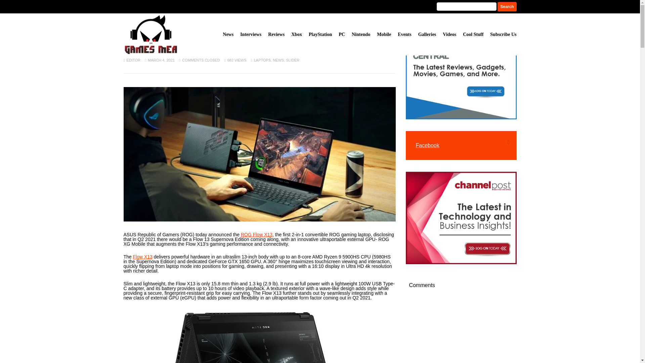 This screenshot has height=363, width=645. What do you see at coordinates (276, 34) in the screenshot?
I see `Reviews` at bounding box center [276, 34].